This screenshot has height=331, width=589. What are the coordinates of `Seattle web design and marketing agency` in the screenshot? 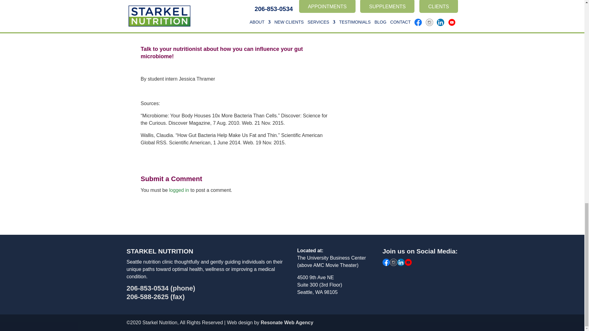 It's located at (287, 322).